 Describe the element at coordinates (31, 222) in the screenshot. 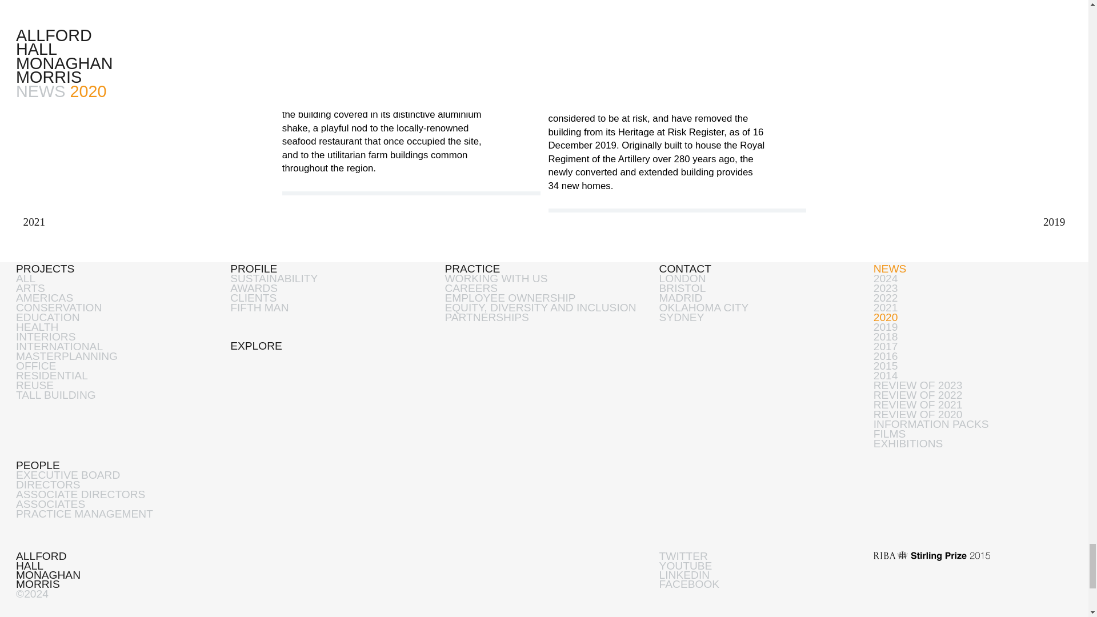

I see `2021` at that location.